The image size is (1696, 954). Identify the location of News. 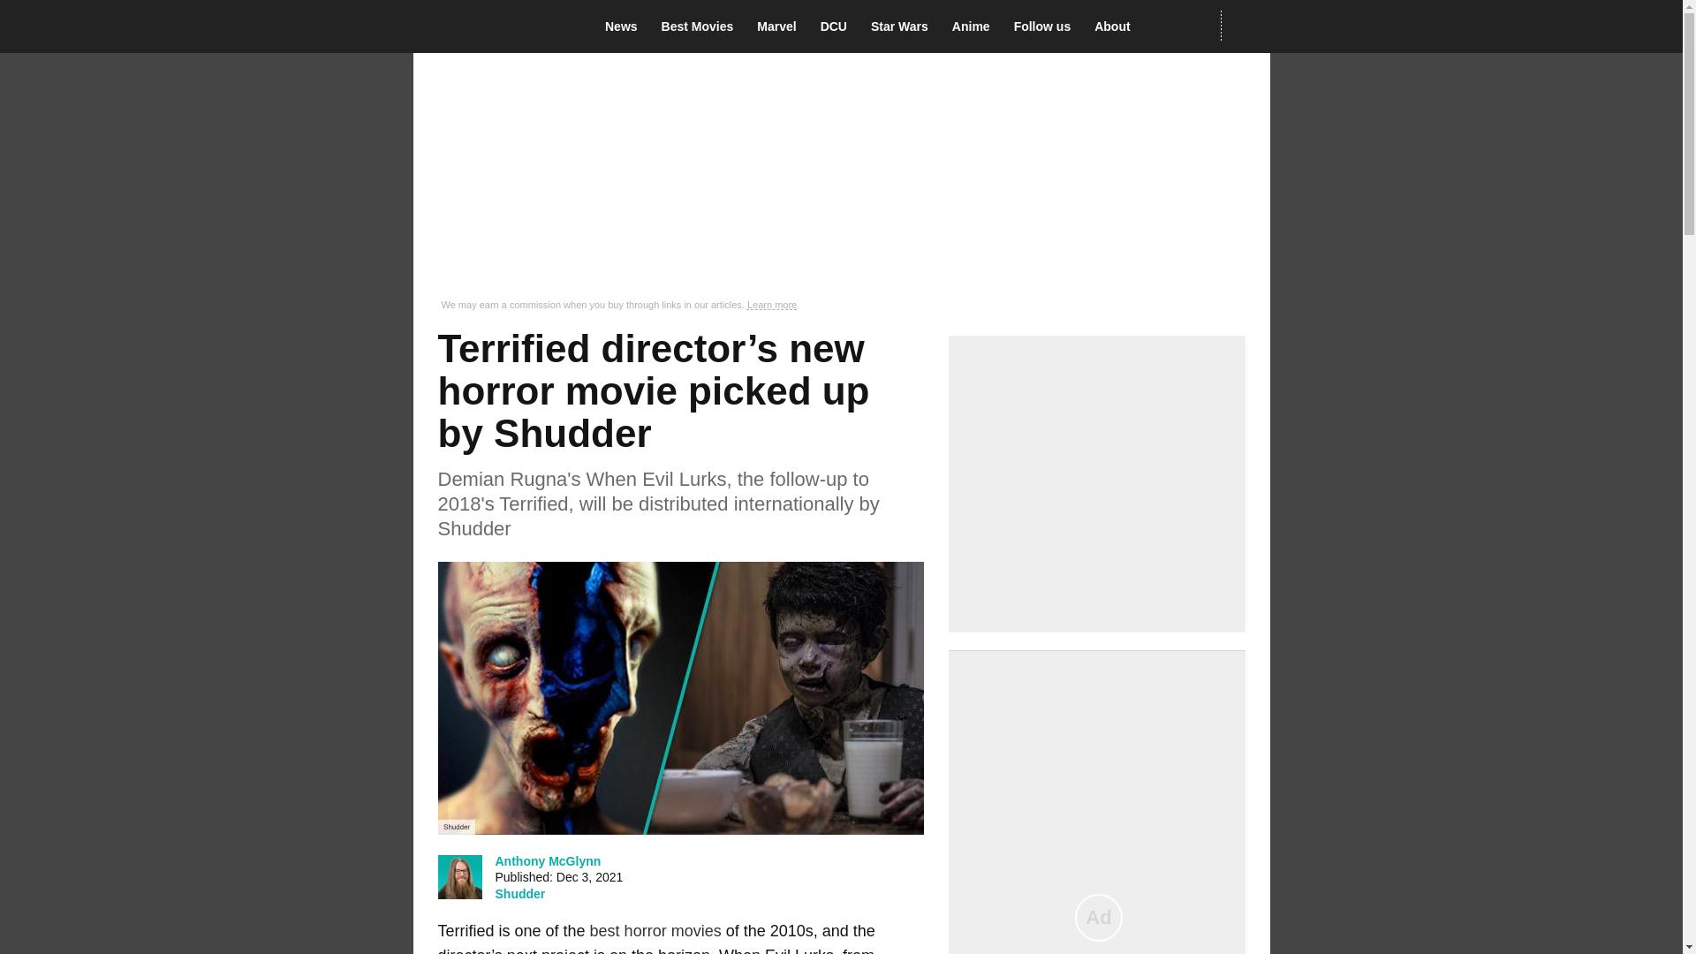
(626, 26).